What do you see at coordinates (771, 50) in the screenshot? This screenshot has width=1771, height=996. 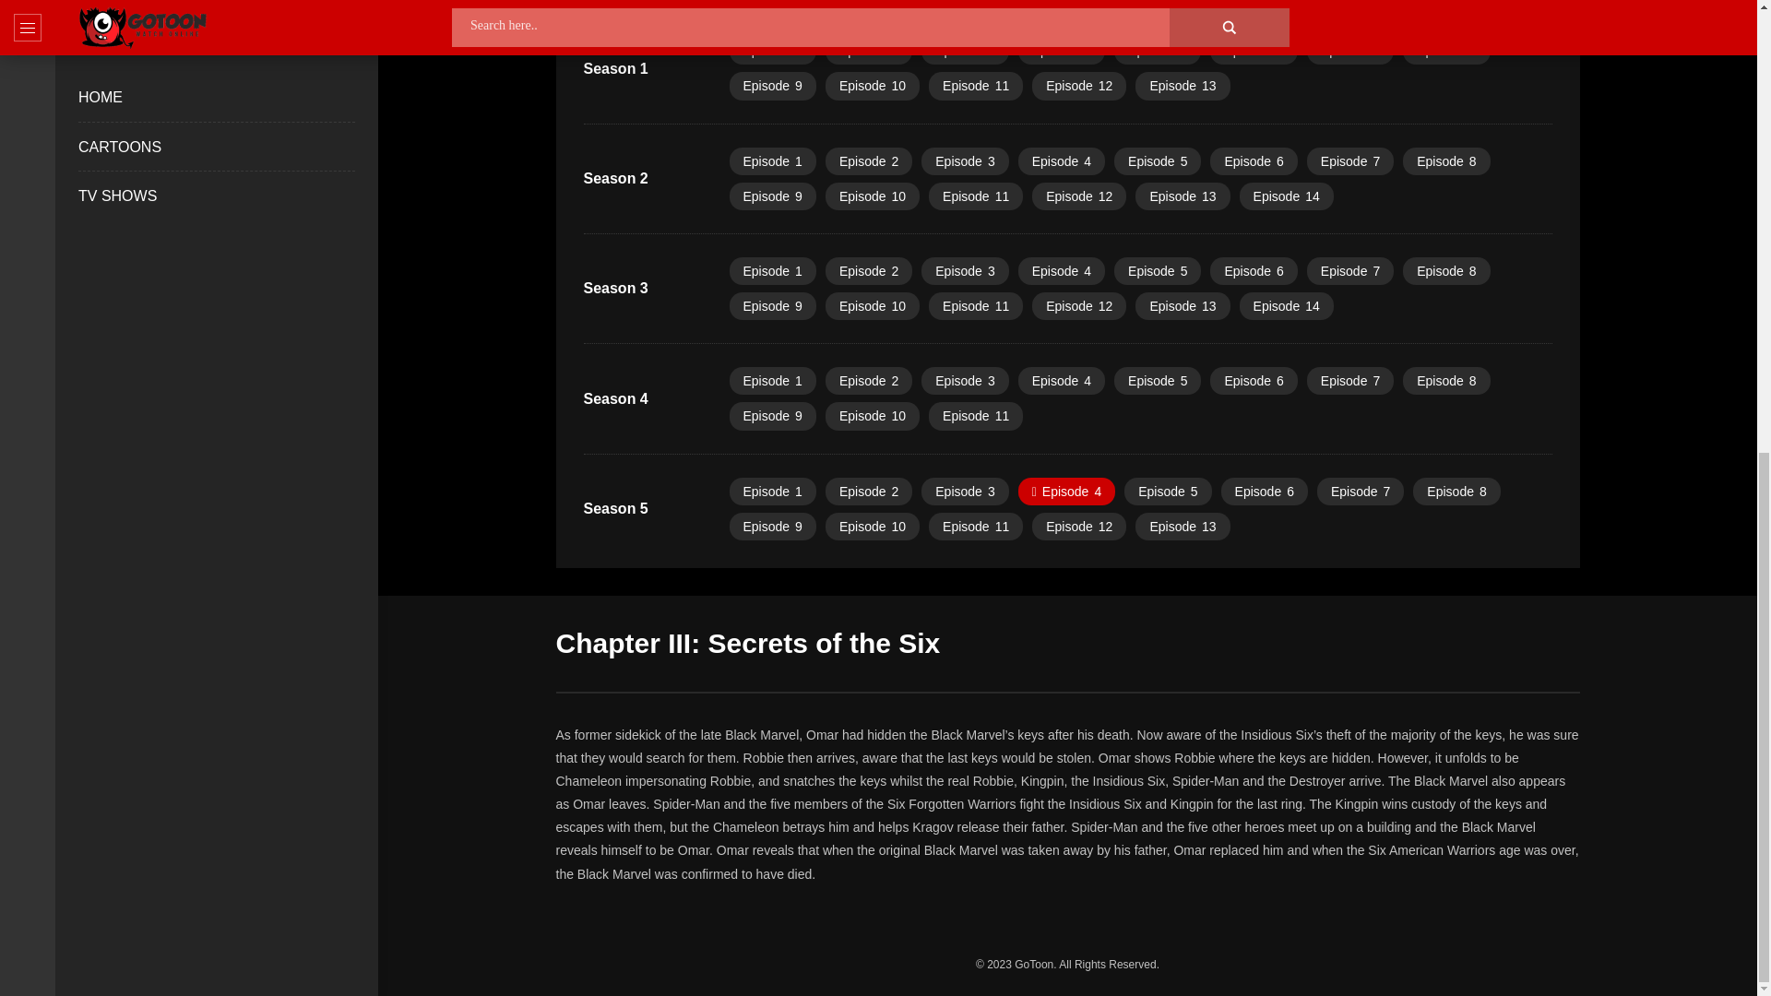 I see `Episode1` at bounding box center [771, 50].